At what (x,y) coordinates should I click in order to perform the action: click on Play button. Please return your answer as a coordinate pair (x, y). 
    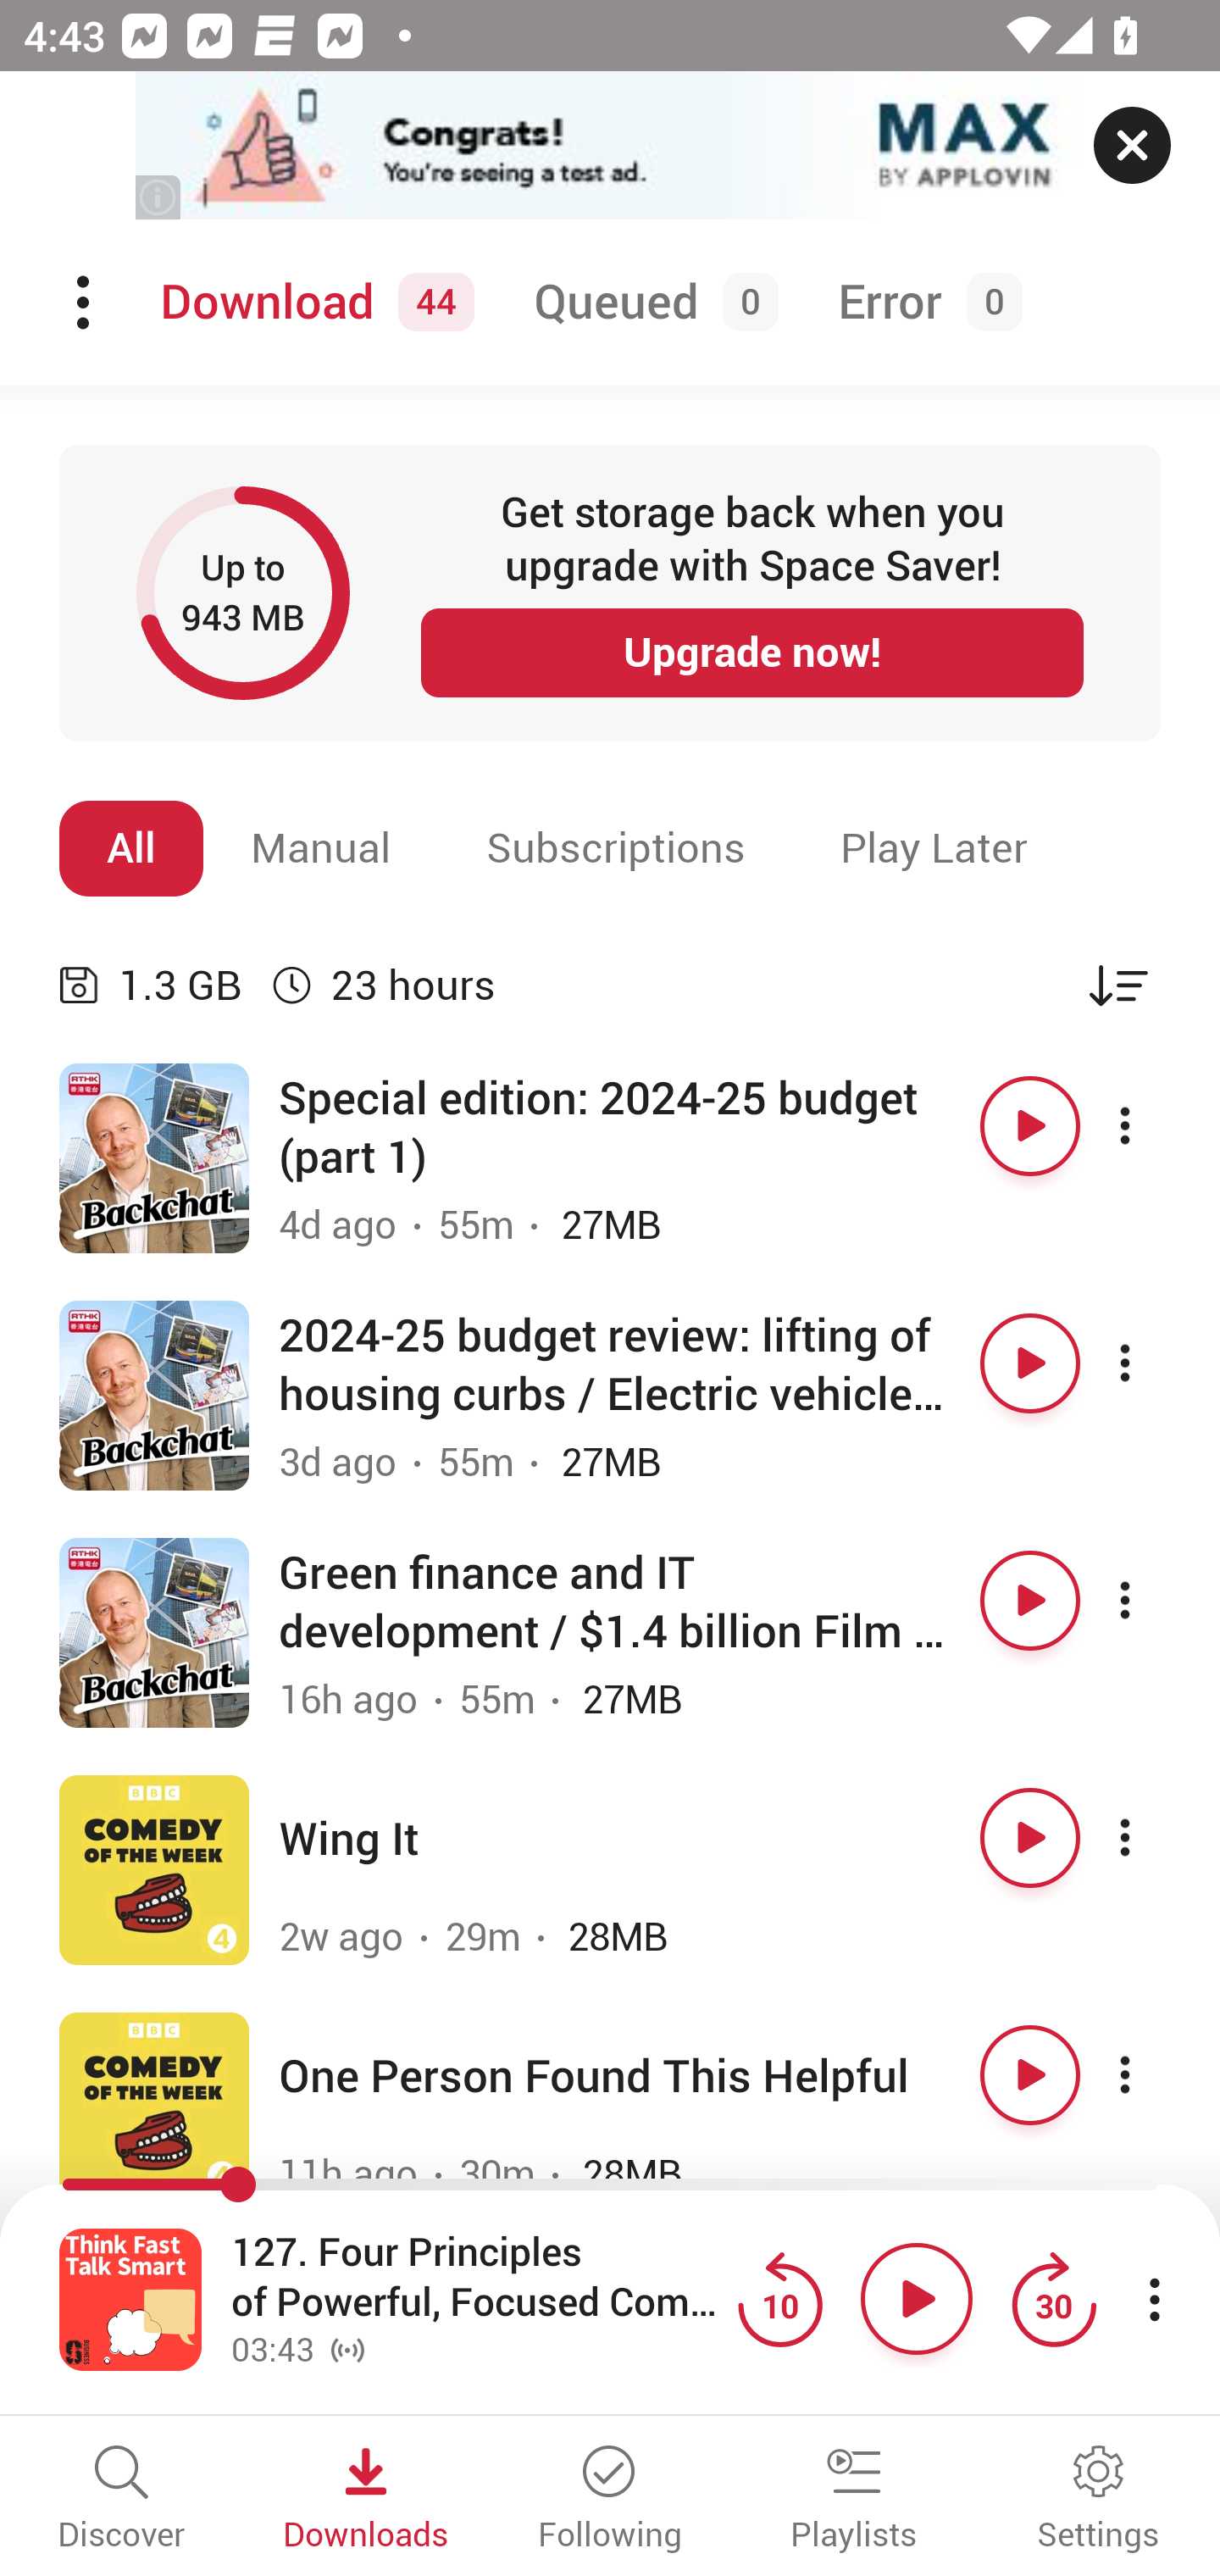
    Looking at the image, I should click on (1030, 2074).